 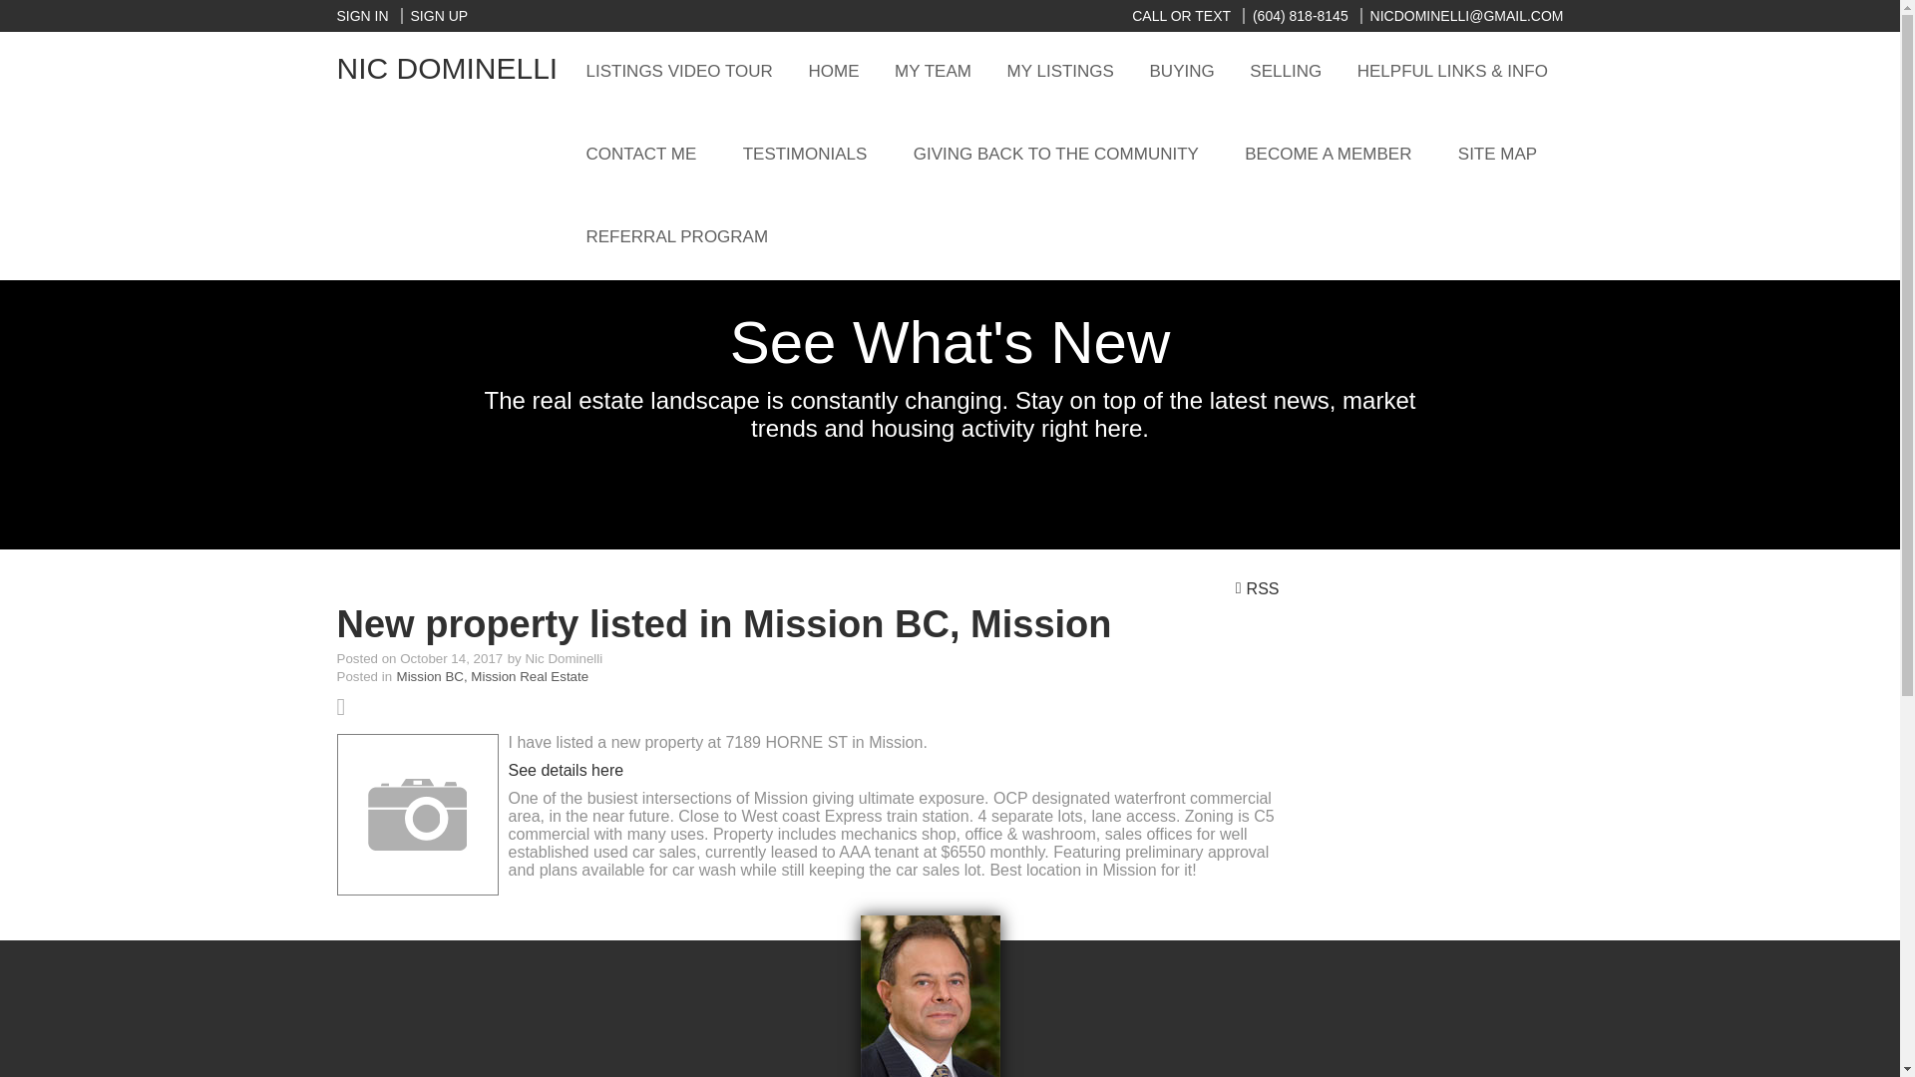 I want to click on BUYING, so click(x=1190, y=72).